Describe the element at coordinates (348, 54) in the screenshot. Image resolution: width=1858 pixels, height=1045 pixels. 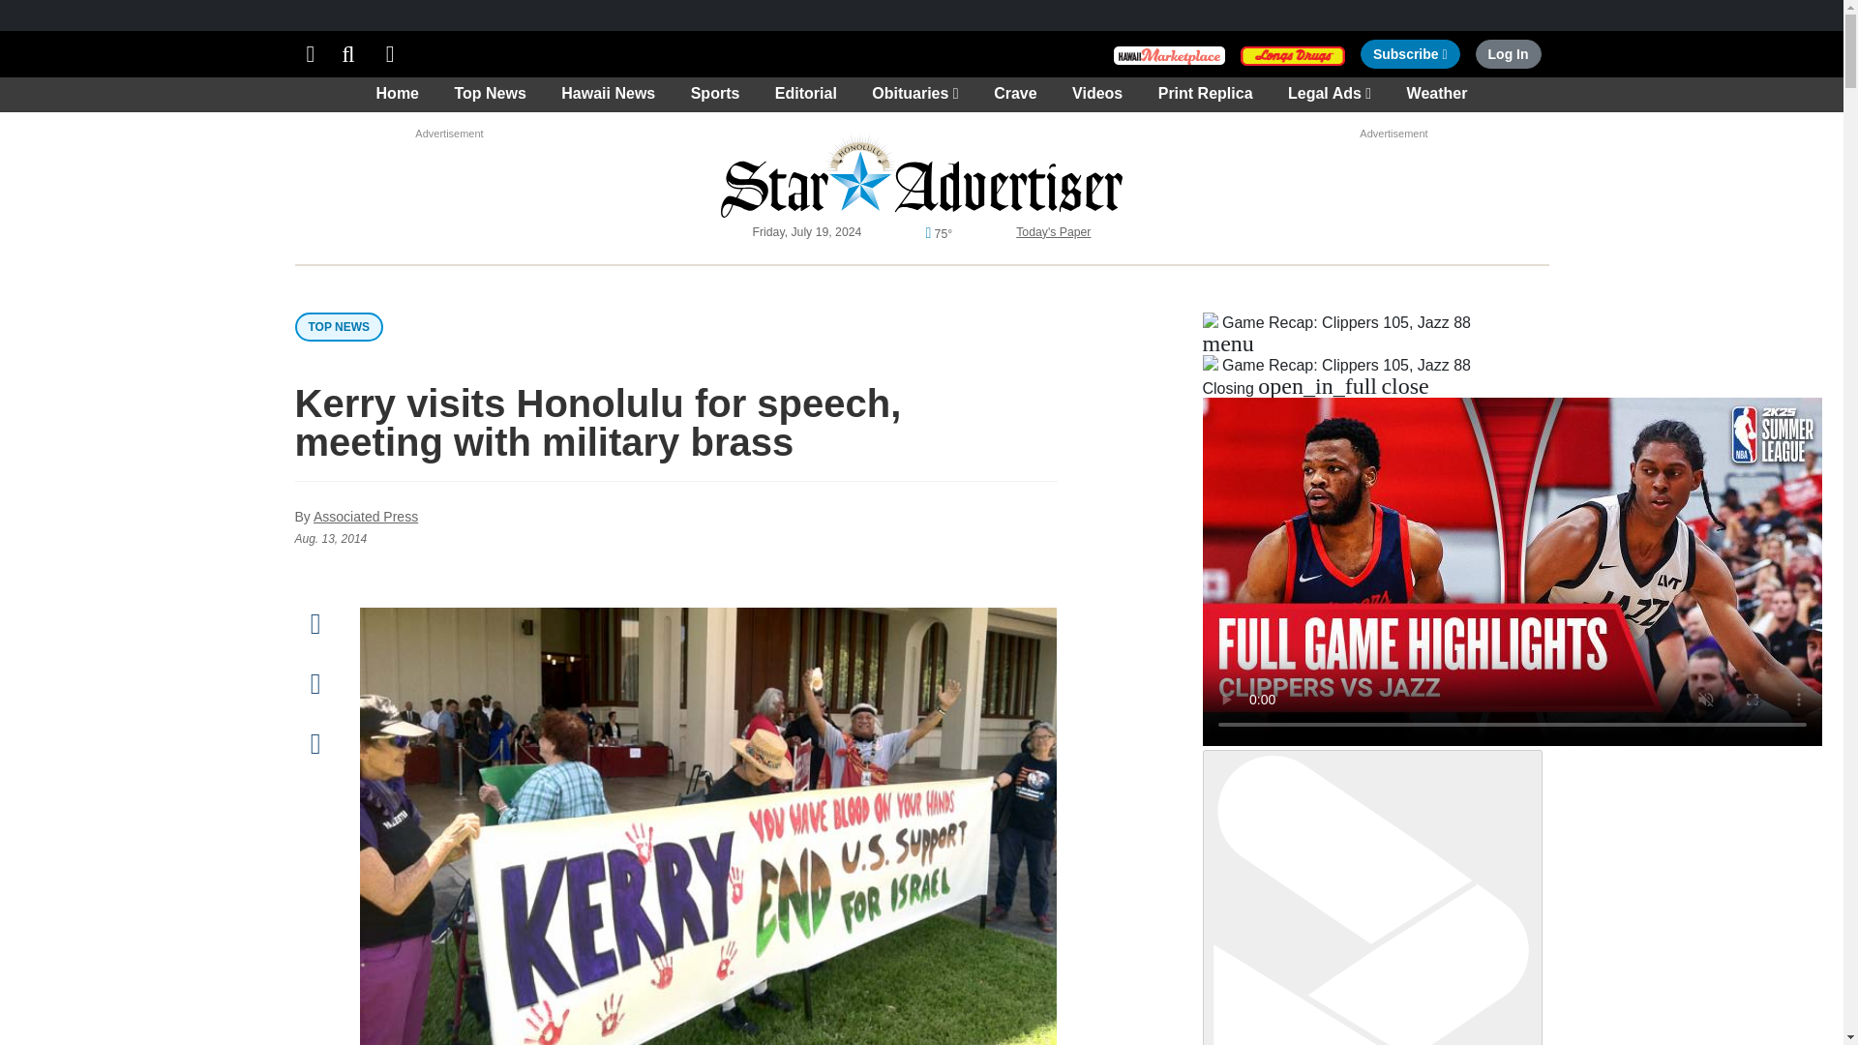
I see `Log In` at that location.